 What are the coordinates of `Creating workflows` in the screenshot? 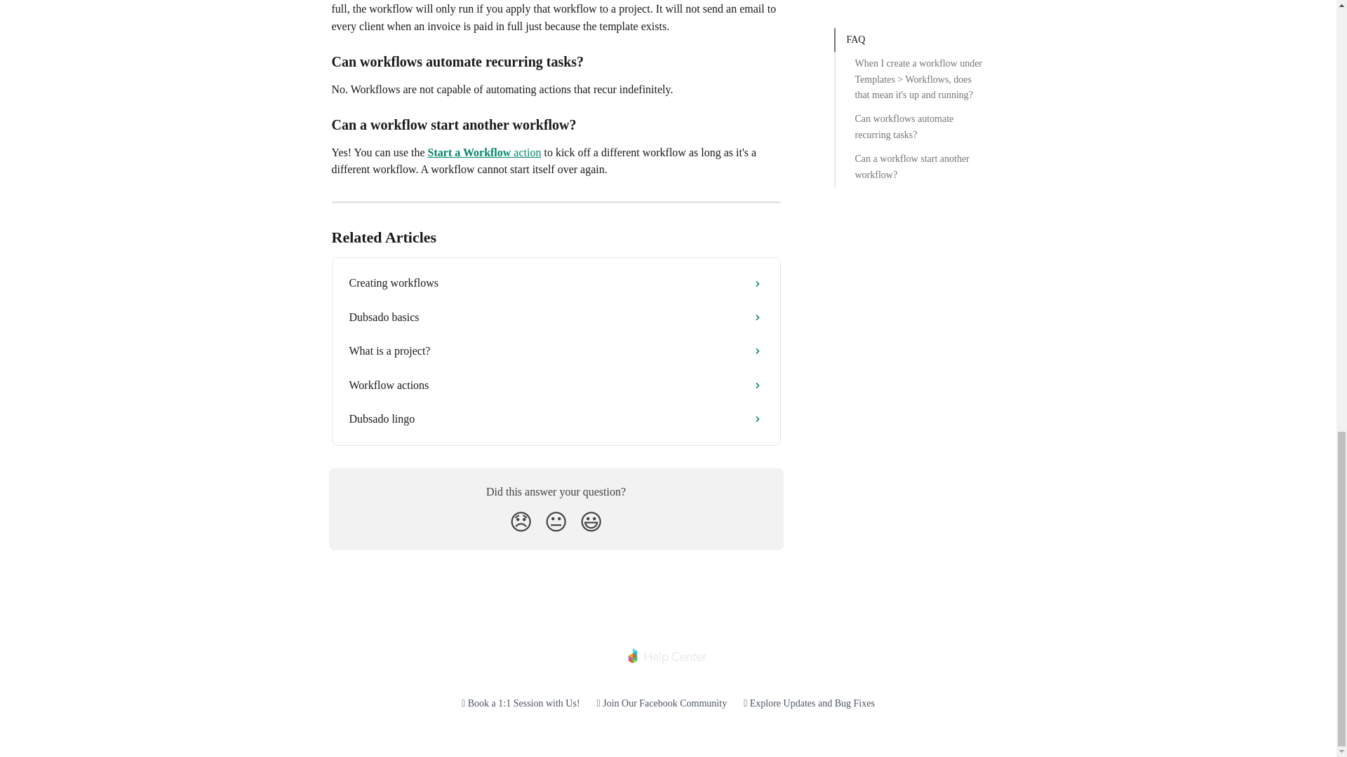 It's located at (556, 283).